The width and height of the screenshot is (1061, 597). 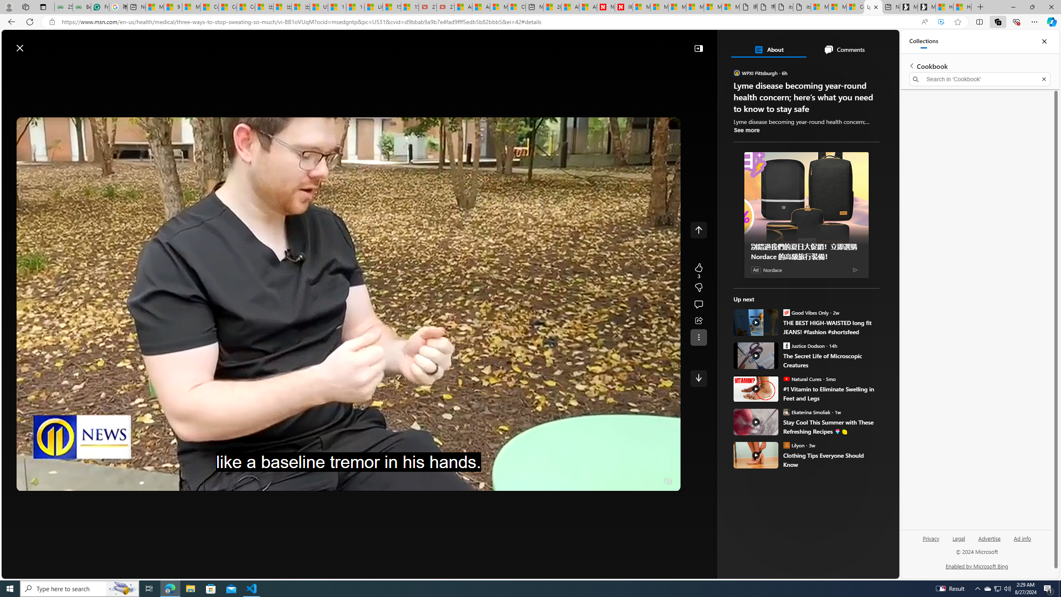 I want to click on Enhance video, so click(x=941, y=22).